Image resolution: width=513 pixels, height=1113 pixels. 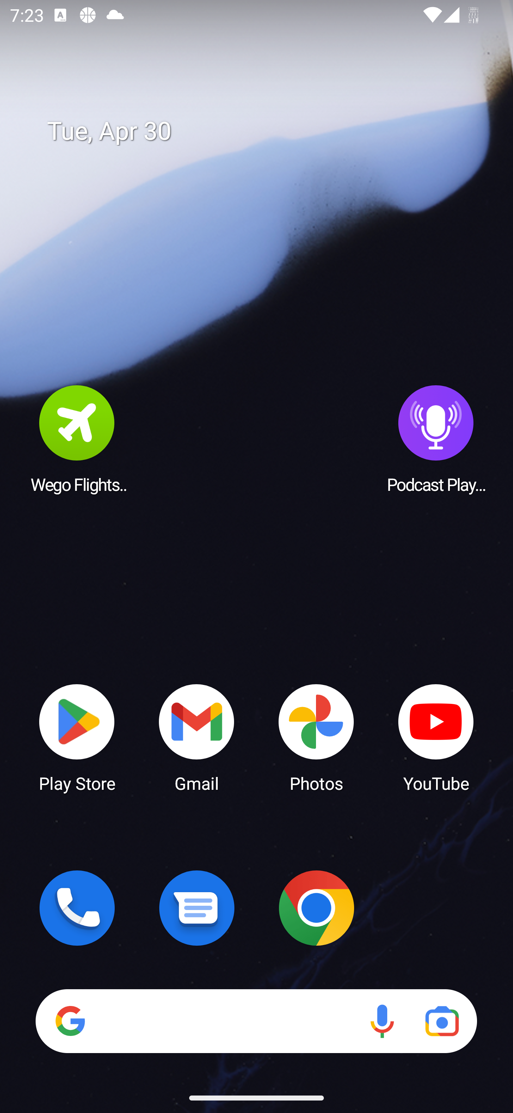 What do you see at coordinates (436, 438) in the screenshot?
I see `Podcast Player` at bounding box center [436, 438].